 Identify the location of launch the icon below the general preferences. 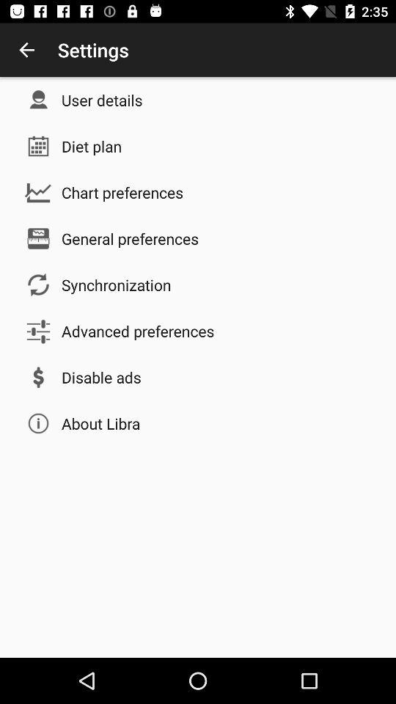
(116, 285).